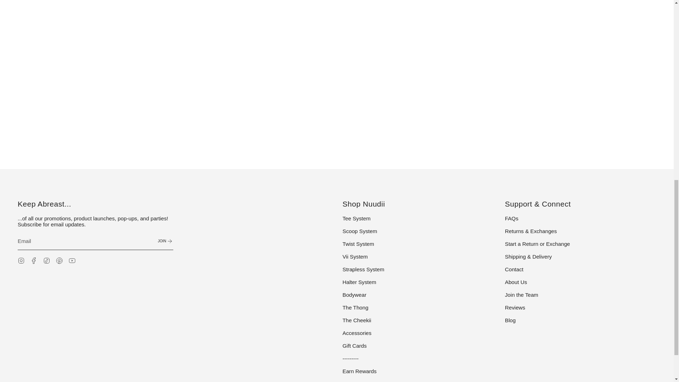 The image size is (679, 382). What do you see at coordinates (400, 148) in the screenshot?
I see `PERSONAL STYLING SESSION` at bounding box center [400, 148].